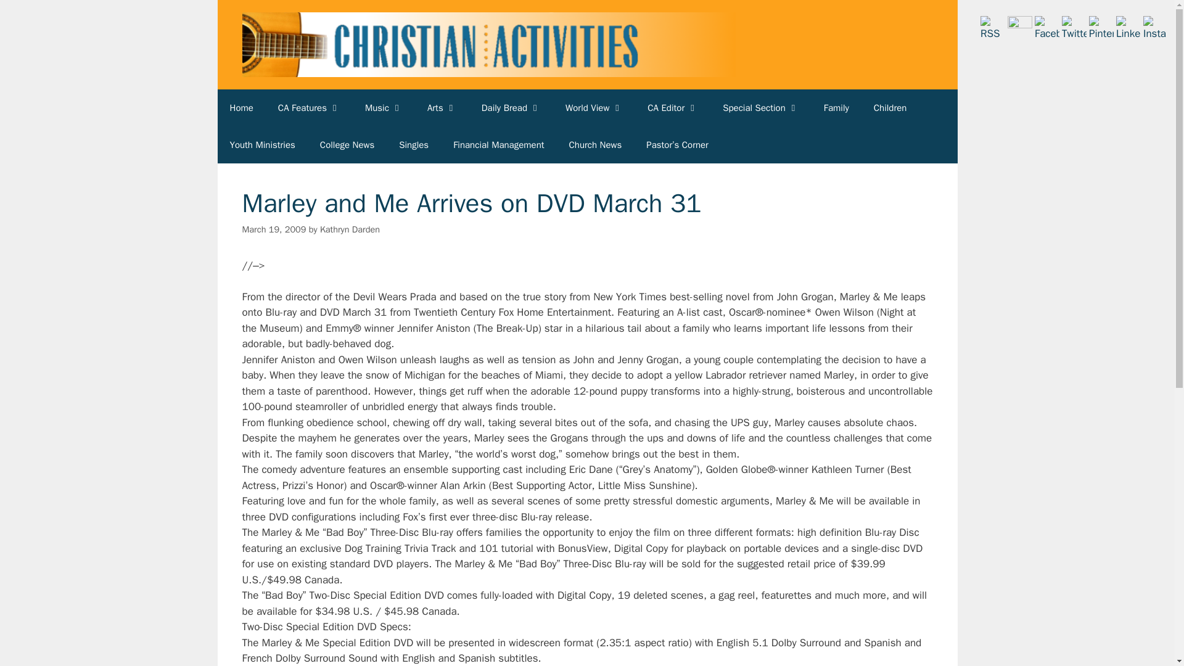 The image size is (1184, 666). What do you see at coordinates (672, 107) in the screenshot?
I see `CA Editor` at bounding box center [672, 107].